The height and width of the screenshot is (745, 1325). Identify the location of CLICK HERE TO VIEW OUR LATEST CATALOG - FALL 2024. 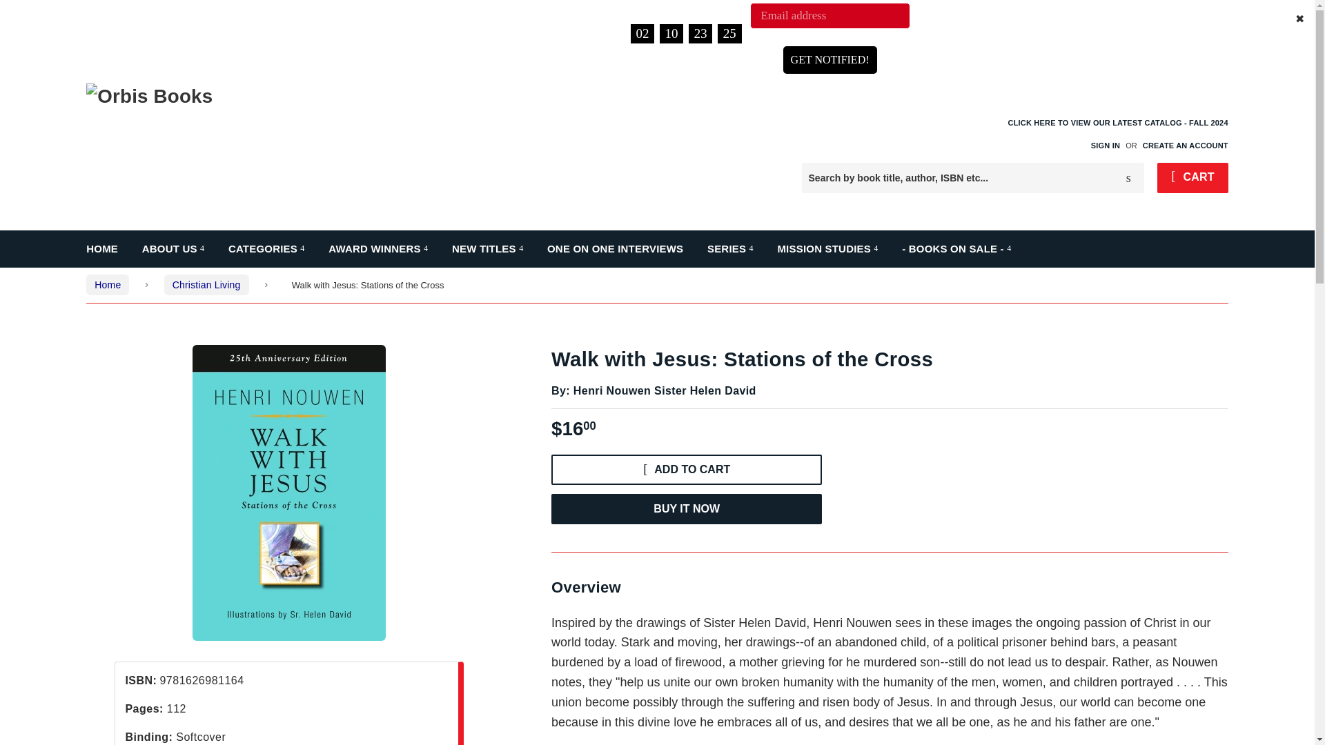
(1117, 133).